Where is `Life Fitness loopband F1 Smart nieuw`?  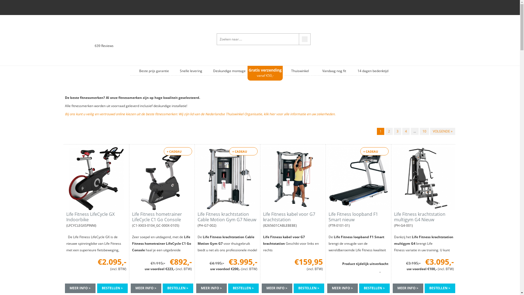
Life Fitness loopband F1 Smart nieuw is located at coordinates (359, 217).